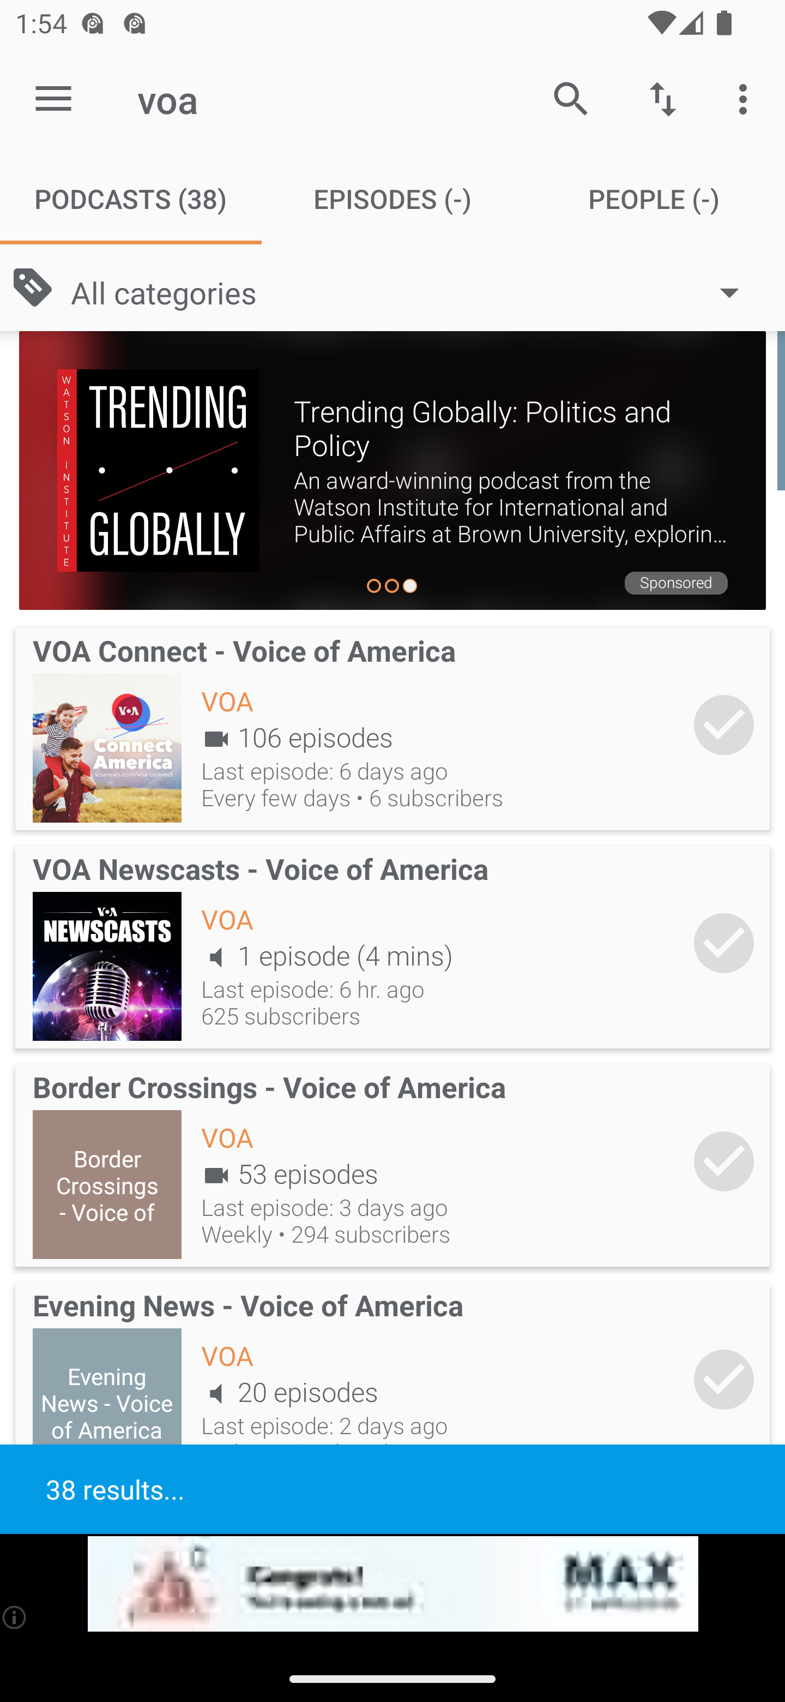 This screenshot has height=1702, width=785. I want to click on Open navigation sidebar, so click(53, 99).